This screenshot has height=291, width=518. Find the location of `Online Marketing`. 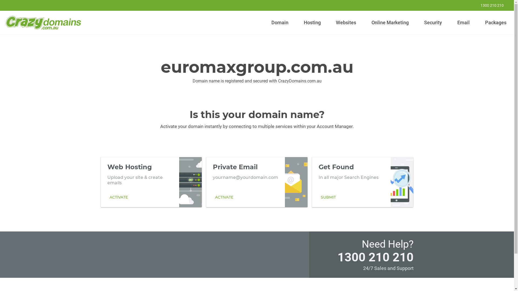

Online Marketing is located at coordinates (390, 23).